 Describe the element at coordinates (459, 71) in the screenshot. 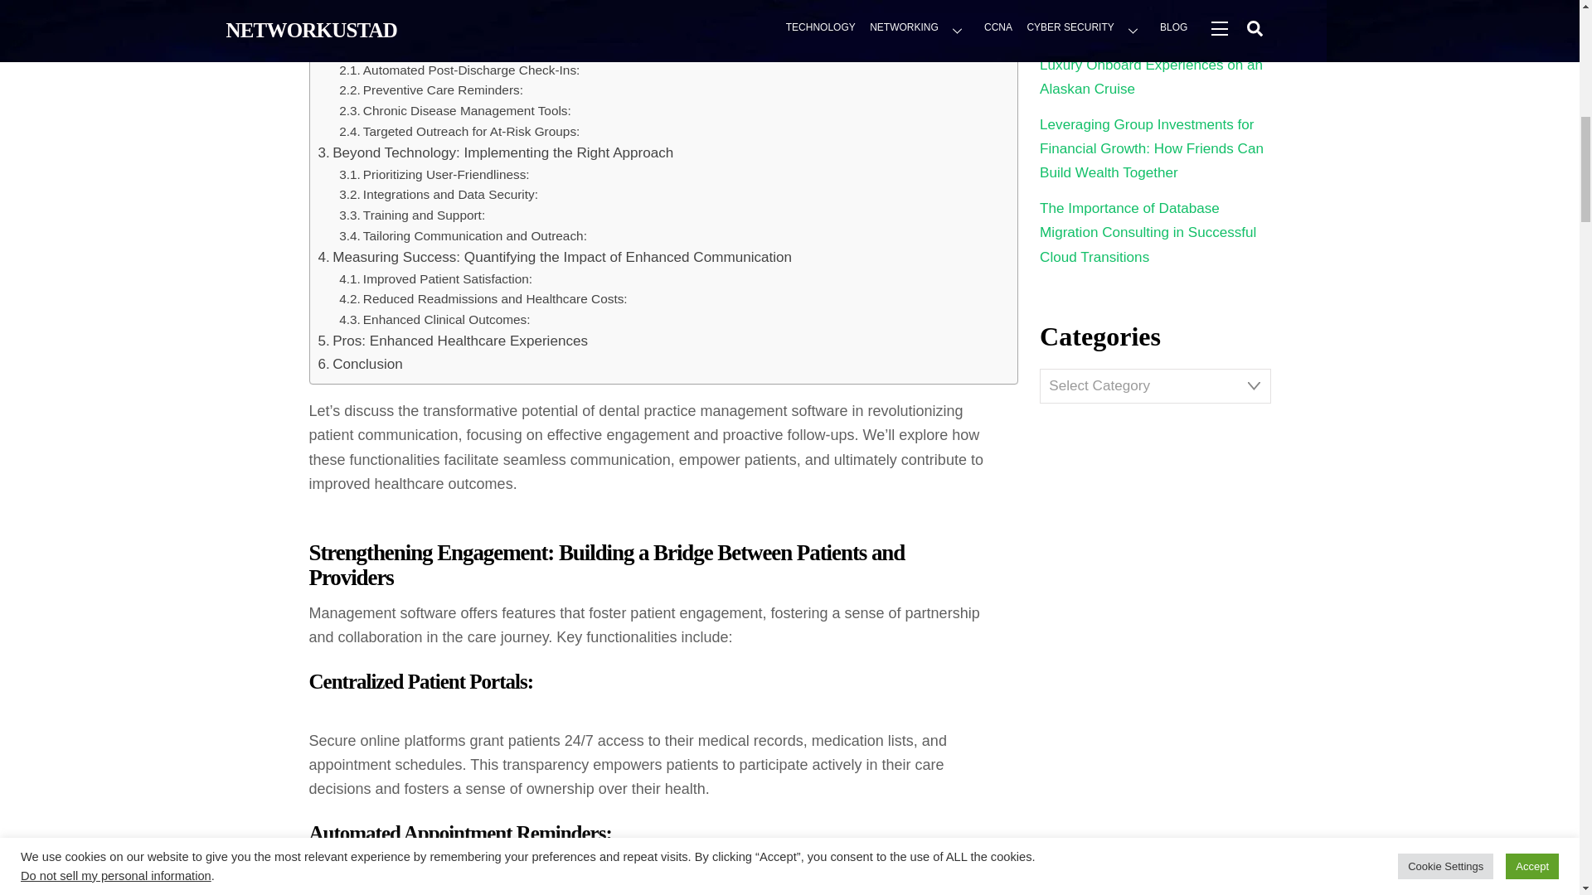

I see `Automated Post-Discharge Check-Ins:` at that location.